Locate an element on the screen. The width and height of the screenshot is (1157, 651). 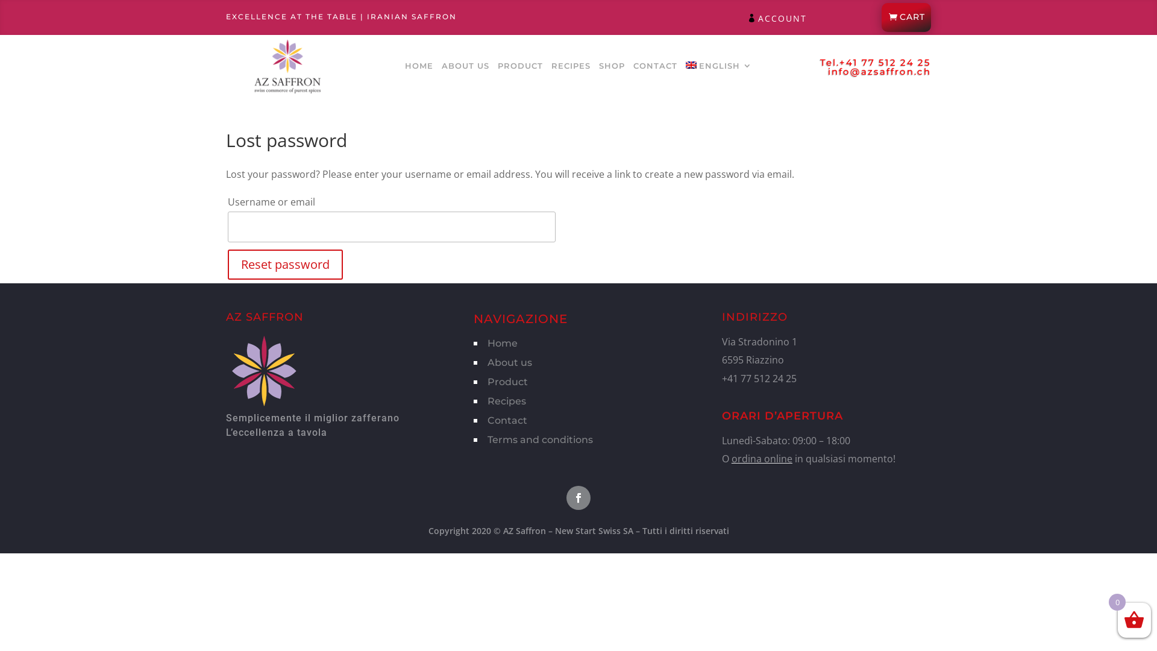
Recipes is located at coordinates (507, 401).